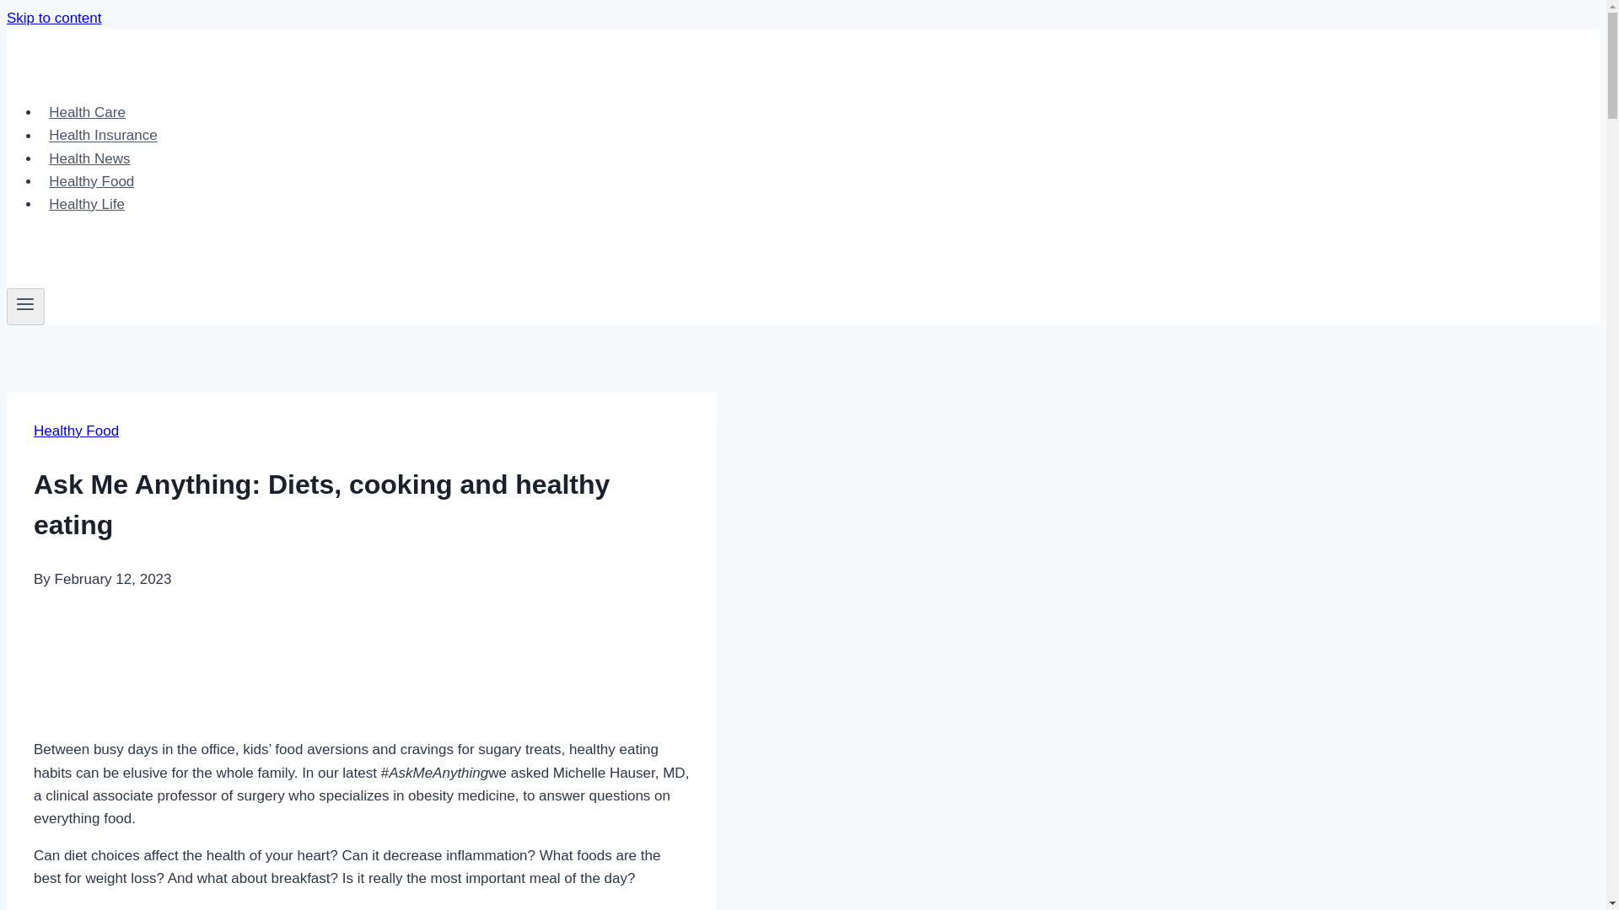 The height and width of the screenshot is (910, 1619). Describe the element at coordinates (88, 113) in the screenshot. I see `Health Care` at that location.